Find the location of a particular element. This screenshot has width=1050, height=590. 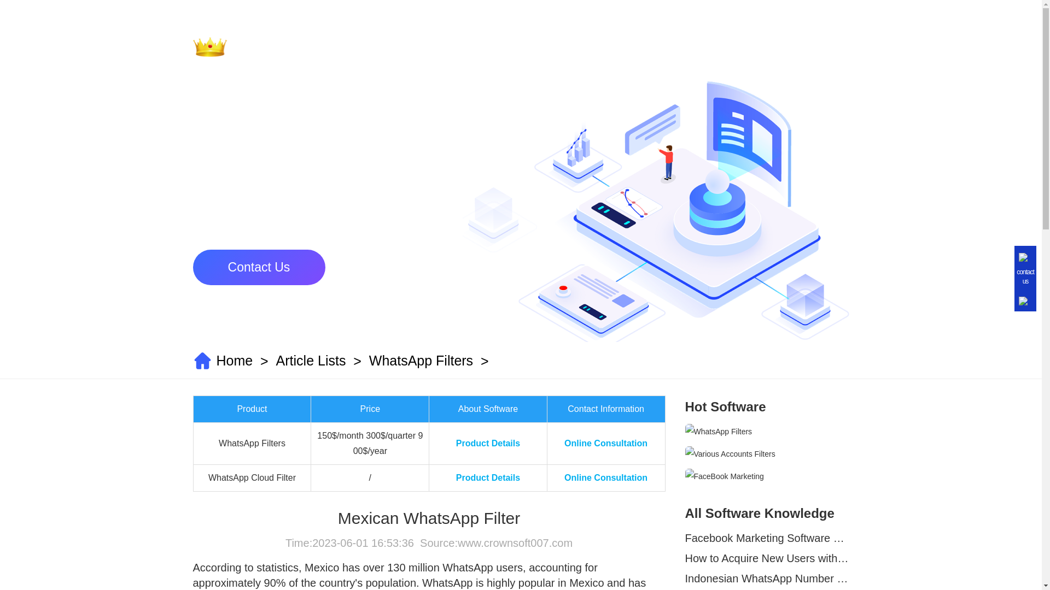

Contact Us is located at coordinates (808, 49).